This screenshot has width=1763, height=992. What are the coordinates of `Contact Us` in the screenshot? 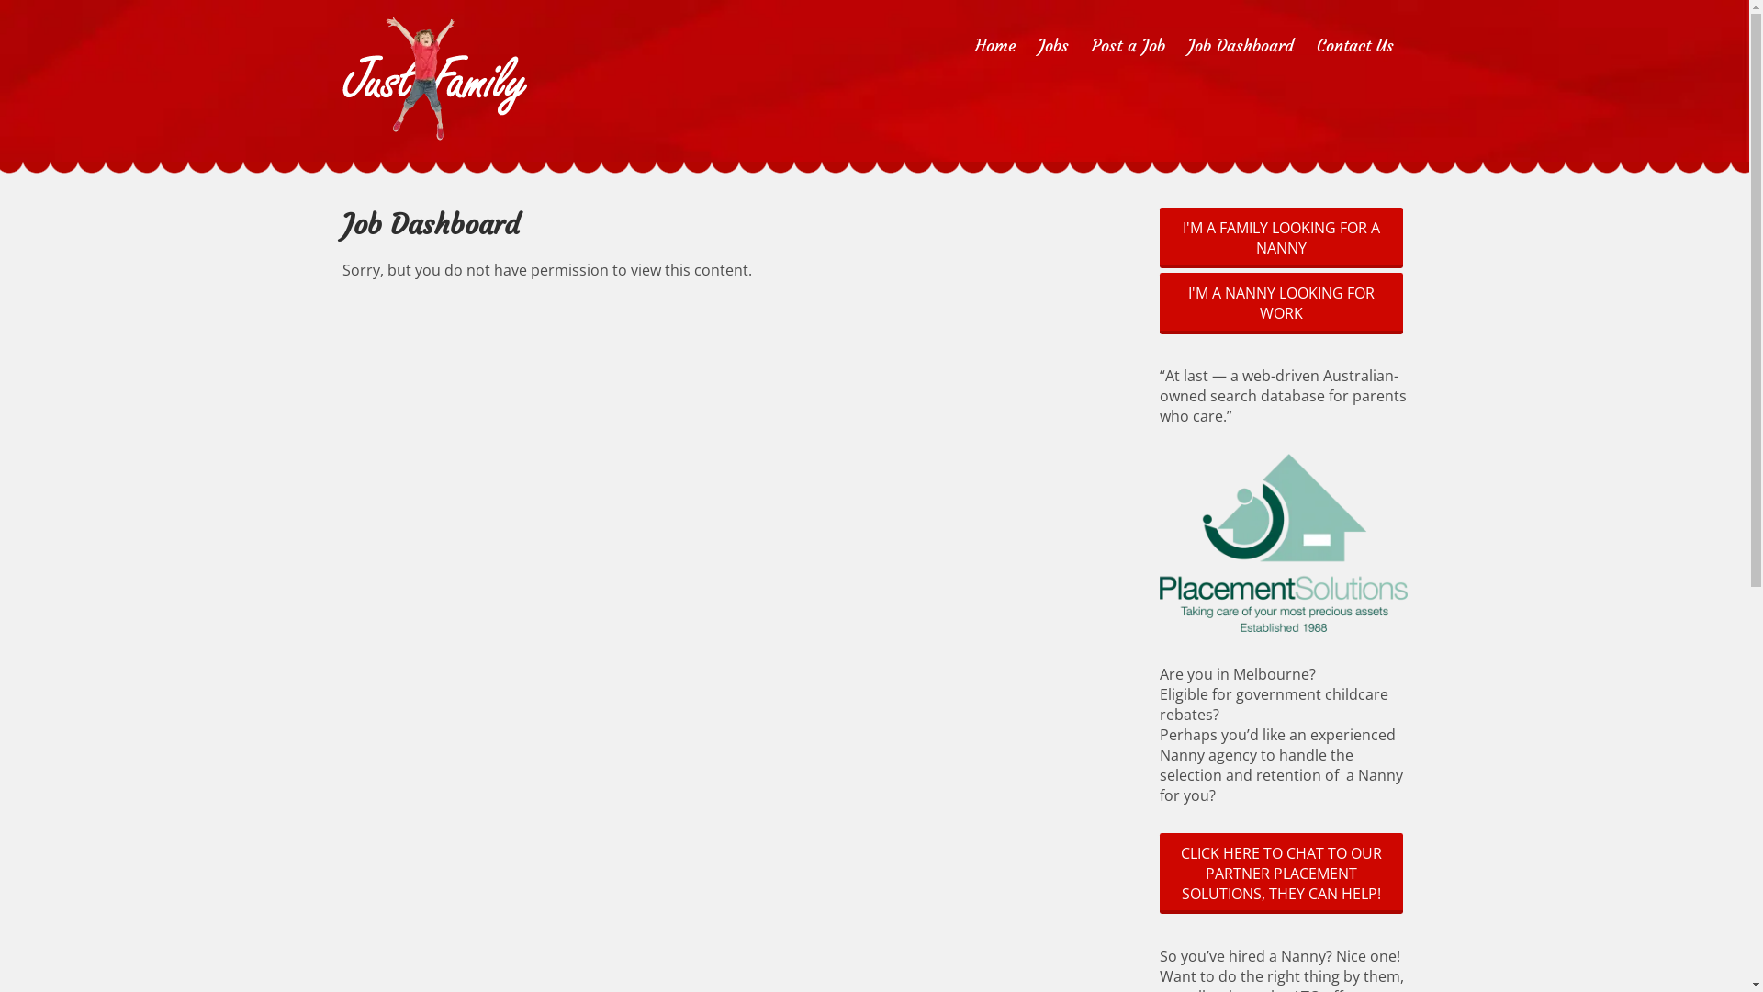 It's located at (1355, 46).